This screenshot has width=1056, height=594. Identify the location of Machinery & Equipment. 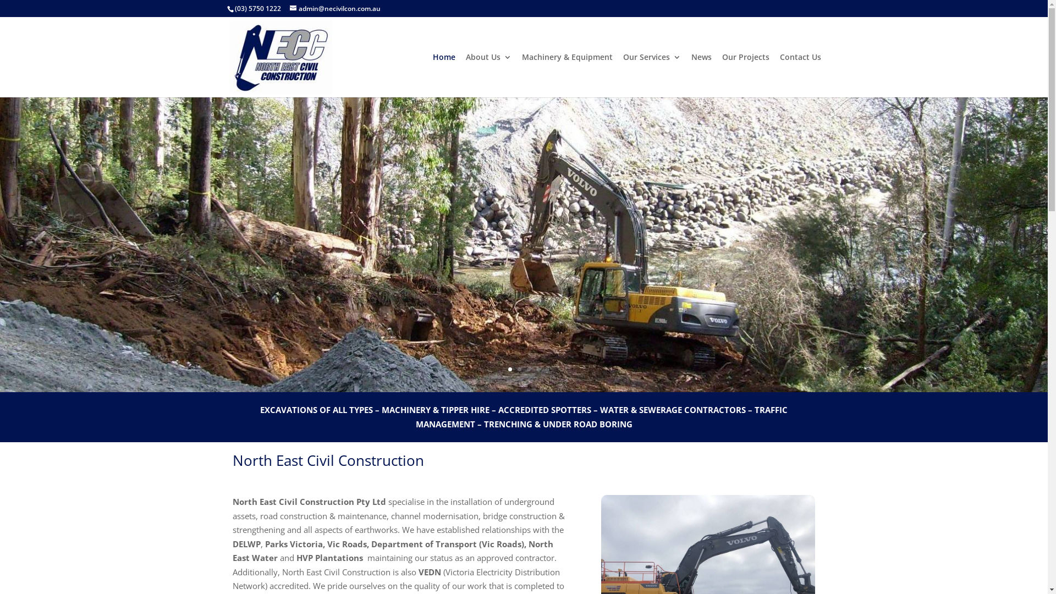
(566, 75).